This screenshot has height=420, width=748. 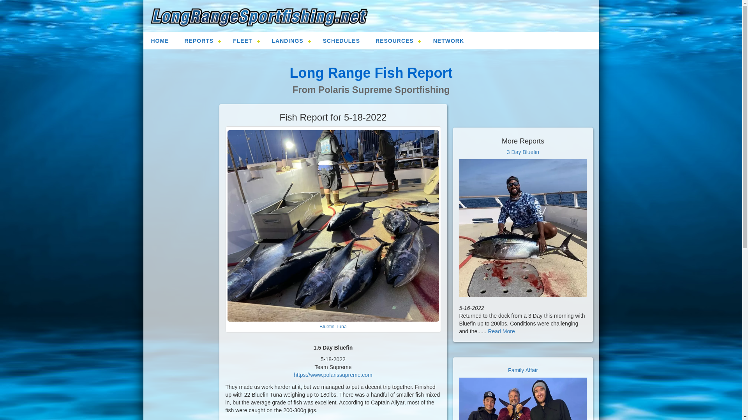 I want to click on HOME, so click(x=160, y=41).